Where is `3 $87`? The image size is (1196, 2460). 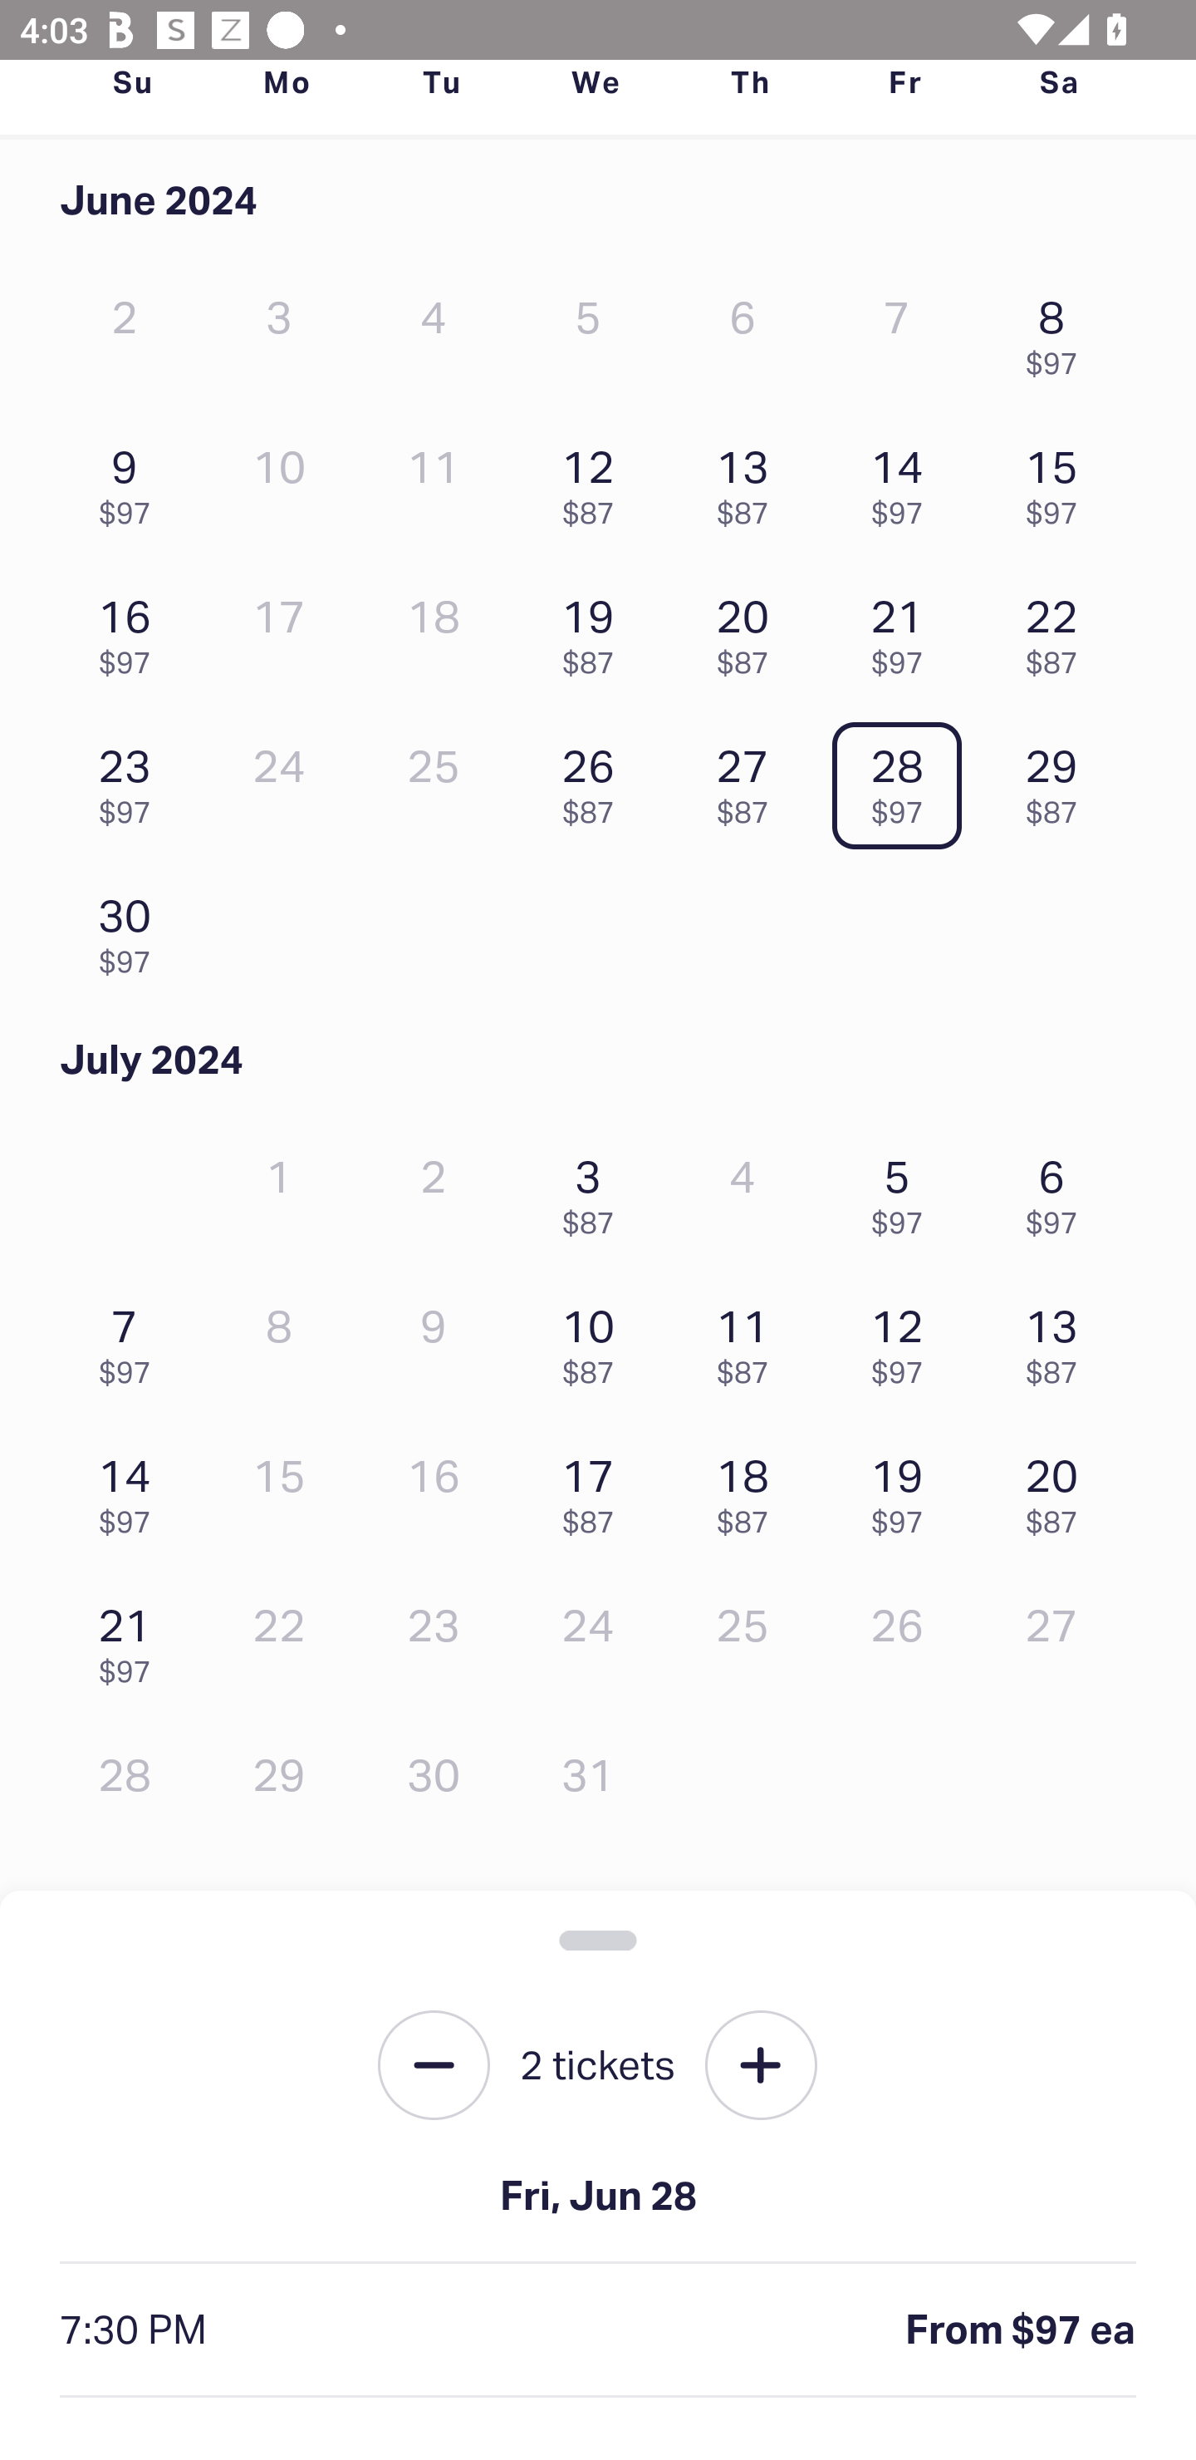
3 $87 is located at coordinates (595, 1188).